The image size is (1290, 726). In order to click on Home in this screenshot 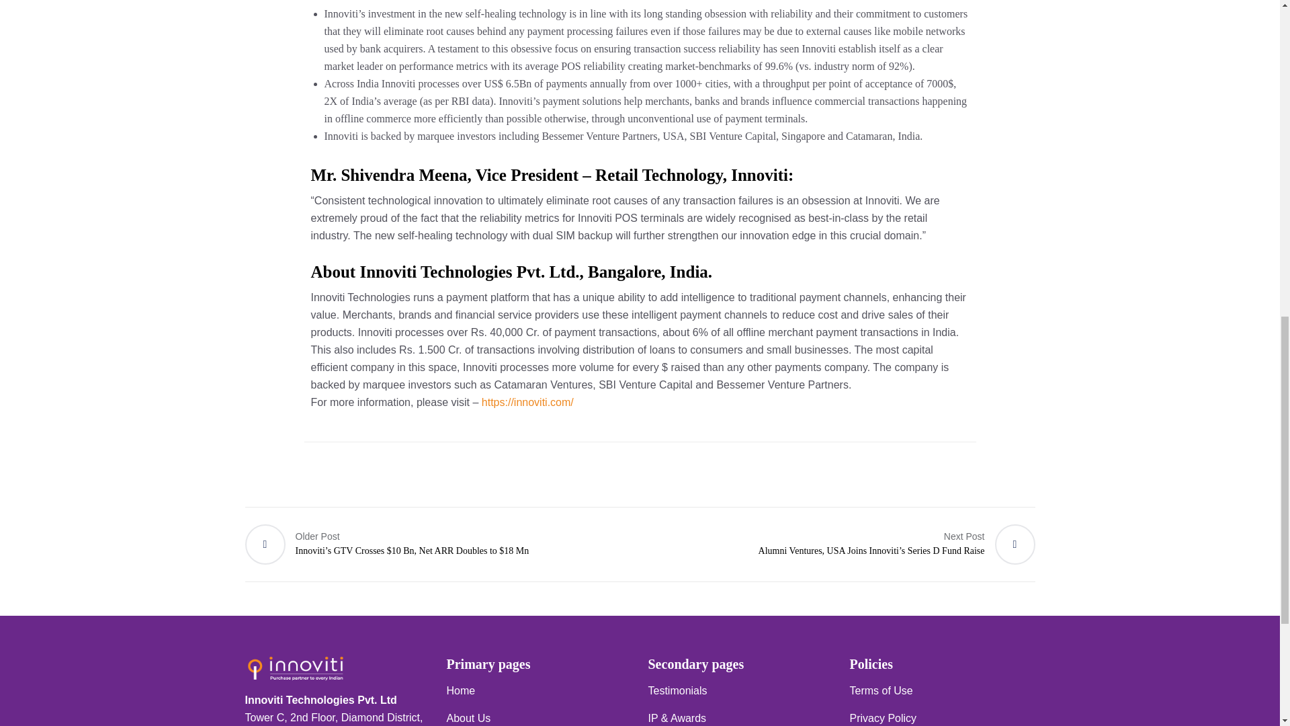, I will do `click(460, 690)`.